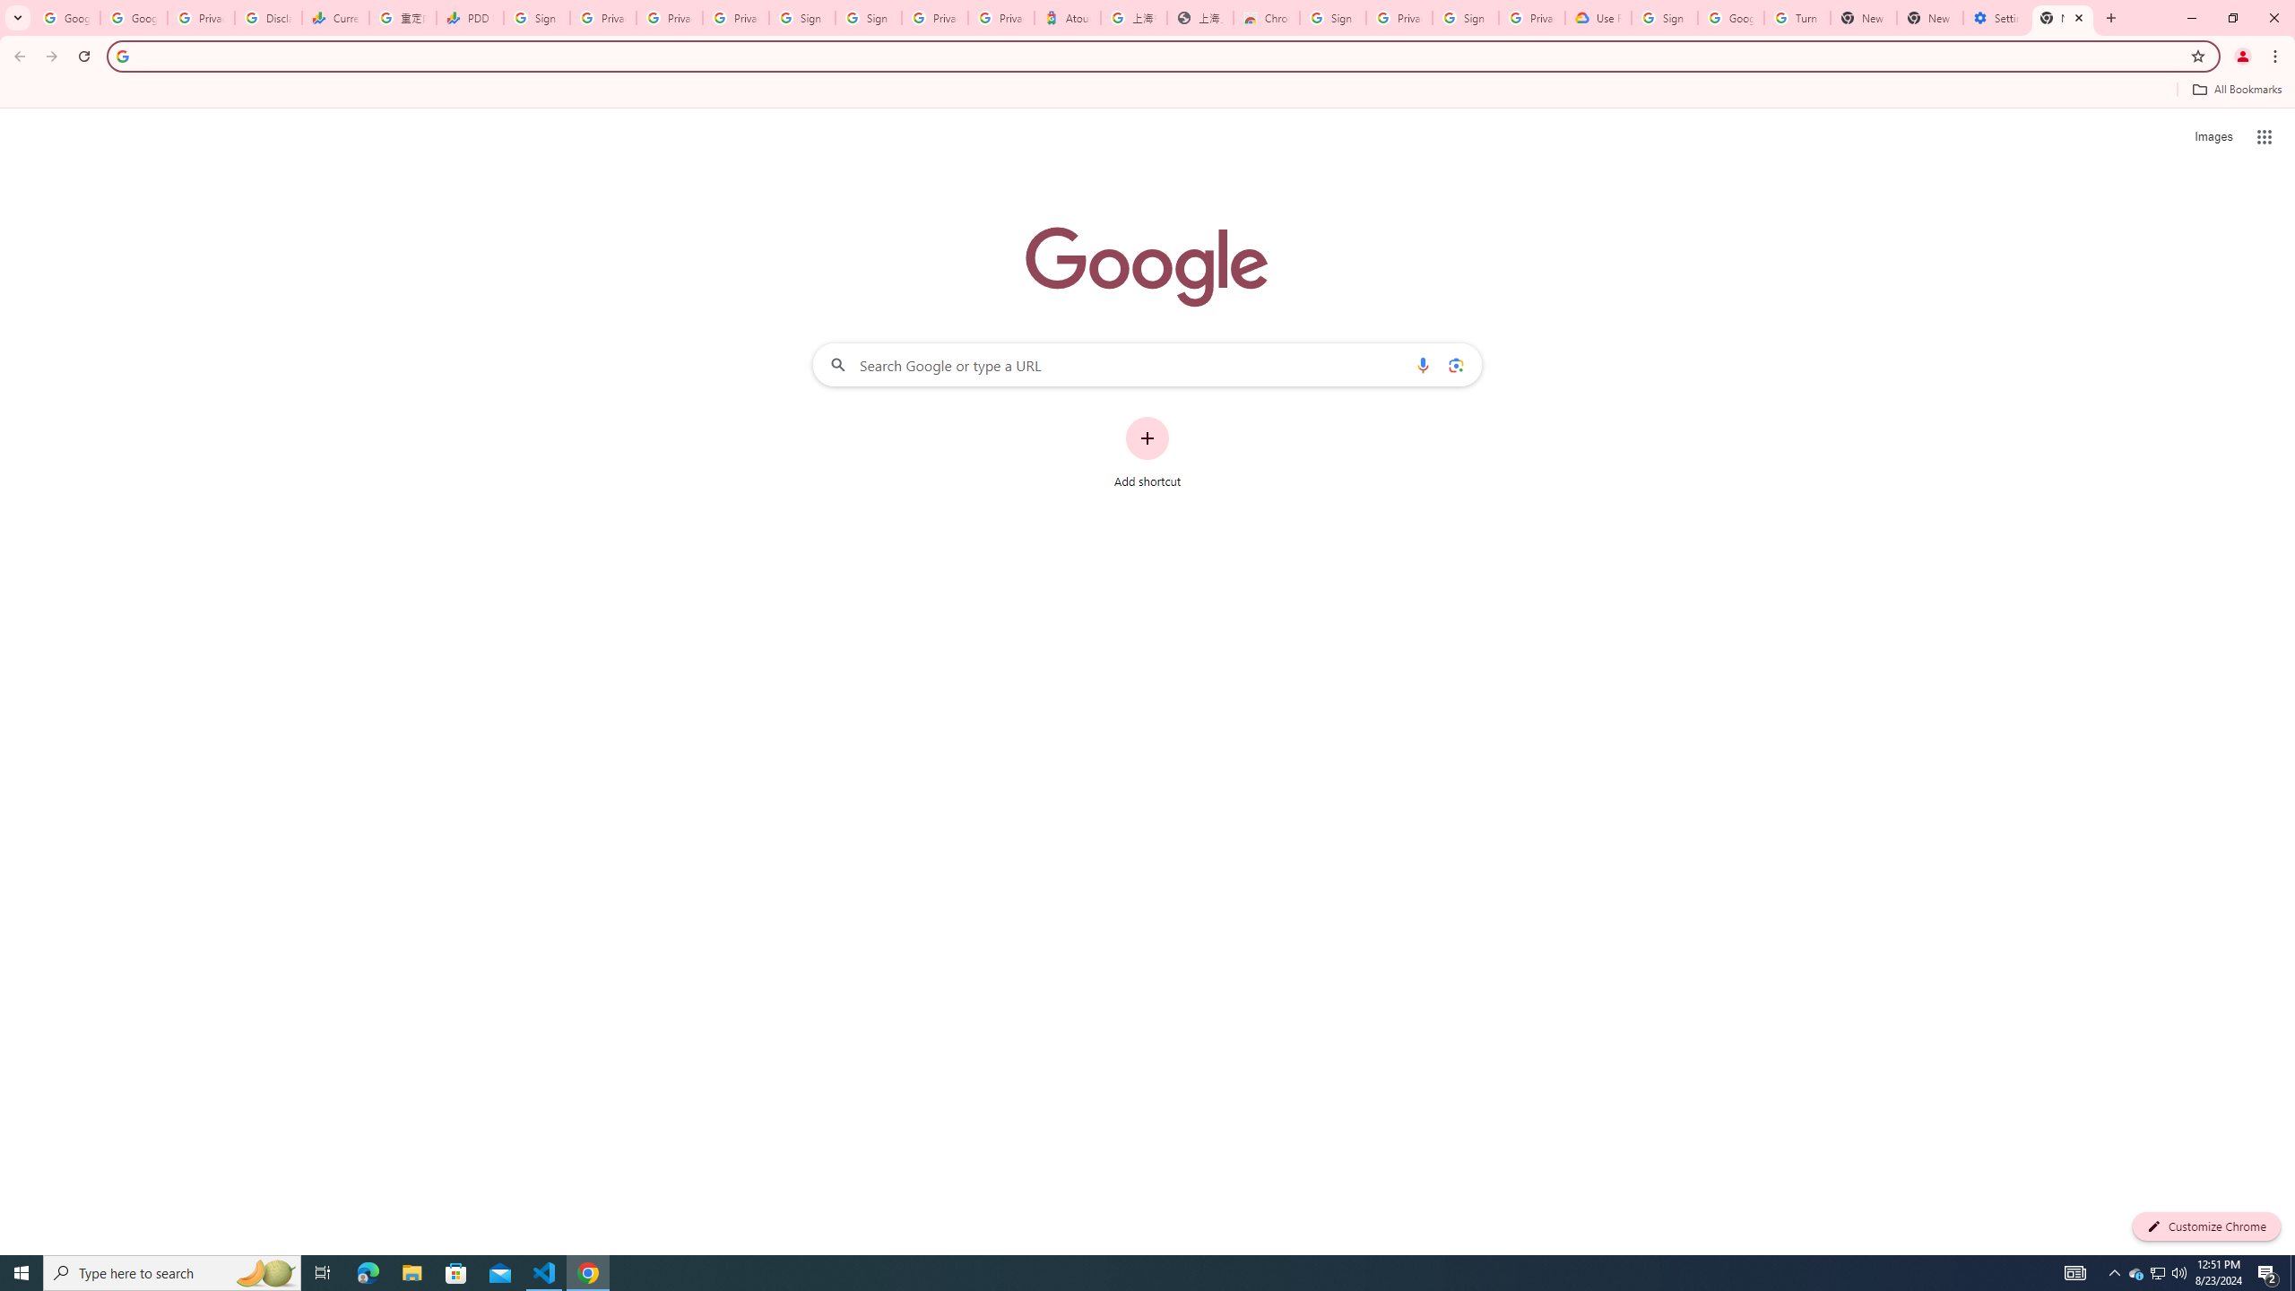 The image size is (2295, 1291). Describe the element at coordinates (670, 18) in the screenshot. I see `Privacy Checkup` at that location.